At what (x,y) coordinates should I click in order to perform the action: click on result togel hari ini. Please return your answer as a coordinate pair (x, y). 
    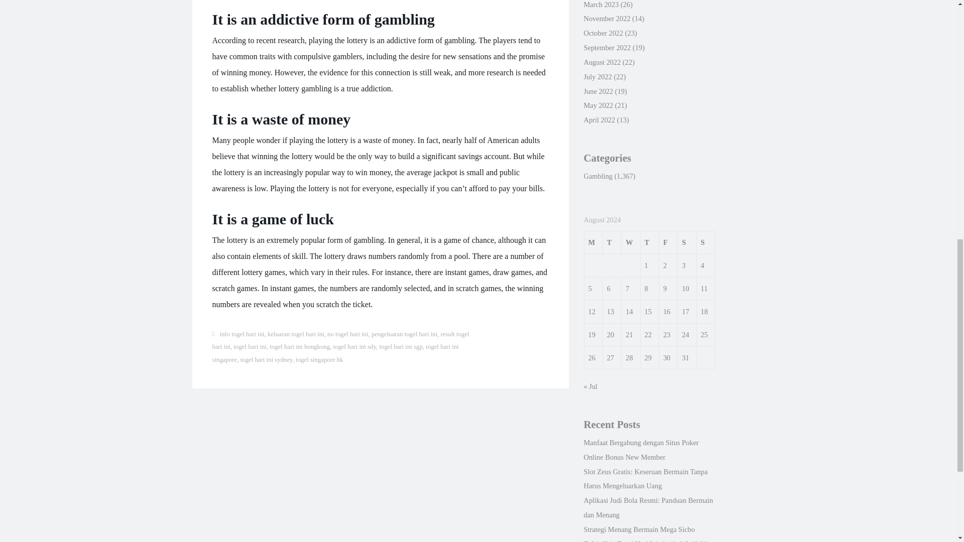
    Looking at the image, I should click on (340, 340).